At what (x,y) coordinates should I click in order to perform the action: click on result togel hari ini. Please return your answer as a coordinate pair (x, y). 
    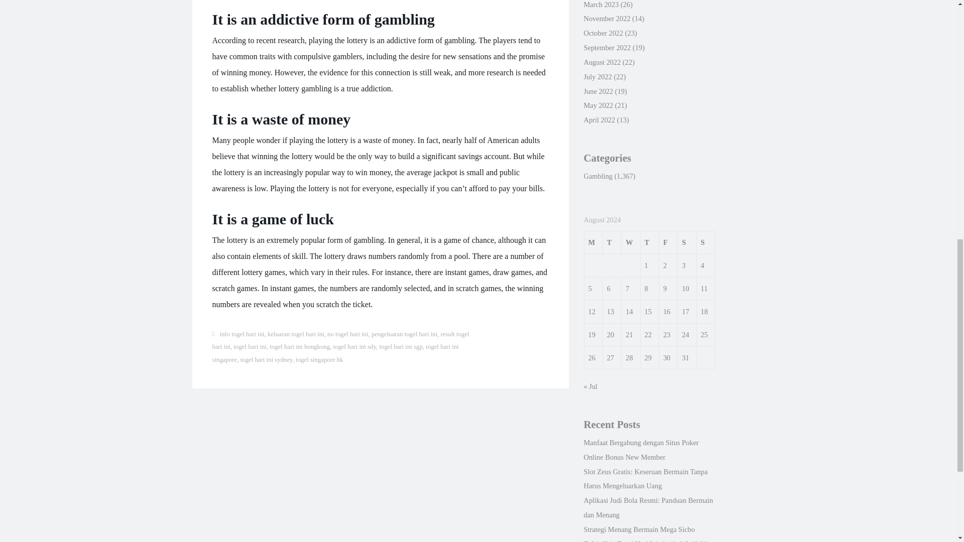
    Looking at the image, I should click on (340, 340).